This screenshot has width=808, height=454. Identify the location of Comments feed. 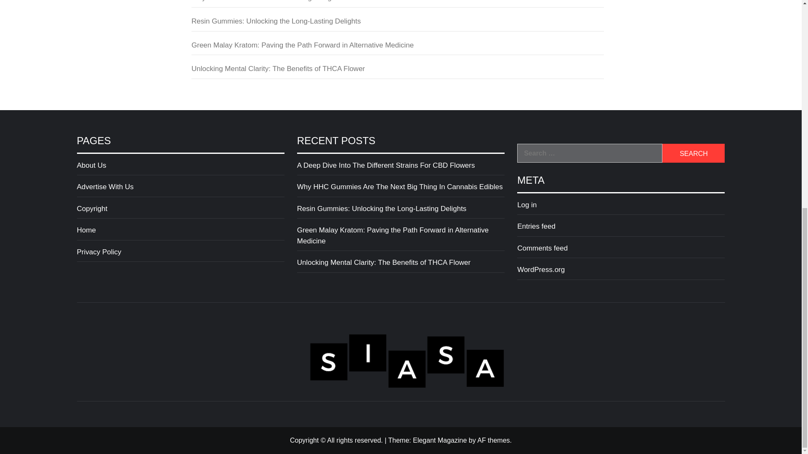
(621, 251).